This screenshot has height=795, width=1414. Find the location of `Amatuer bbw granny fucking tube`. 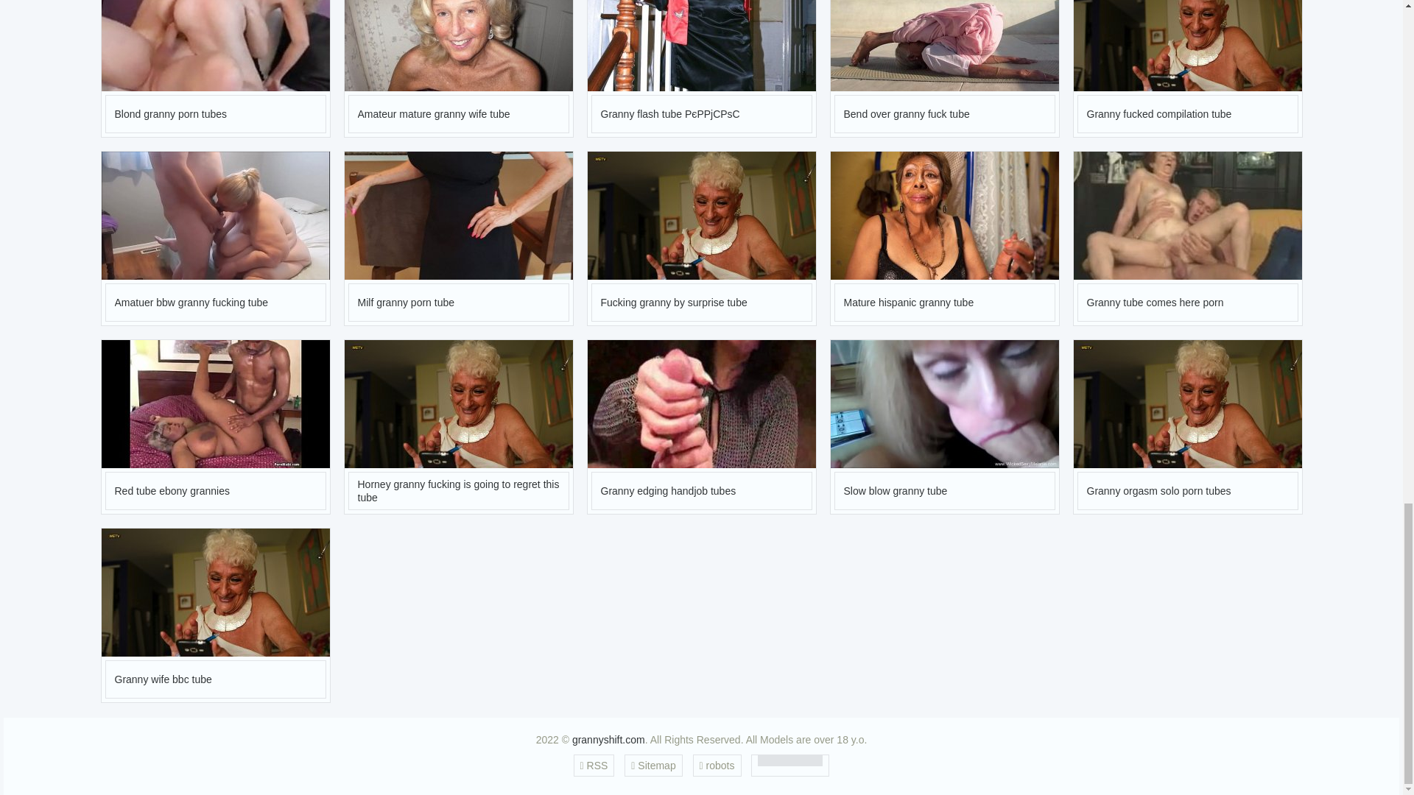

Amatuer bbw granny fucking tube is located at coordinates (215, 239).